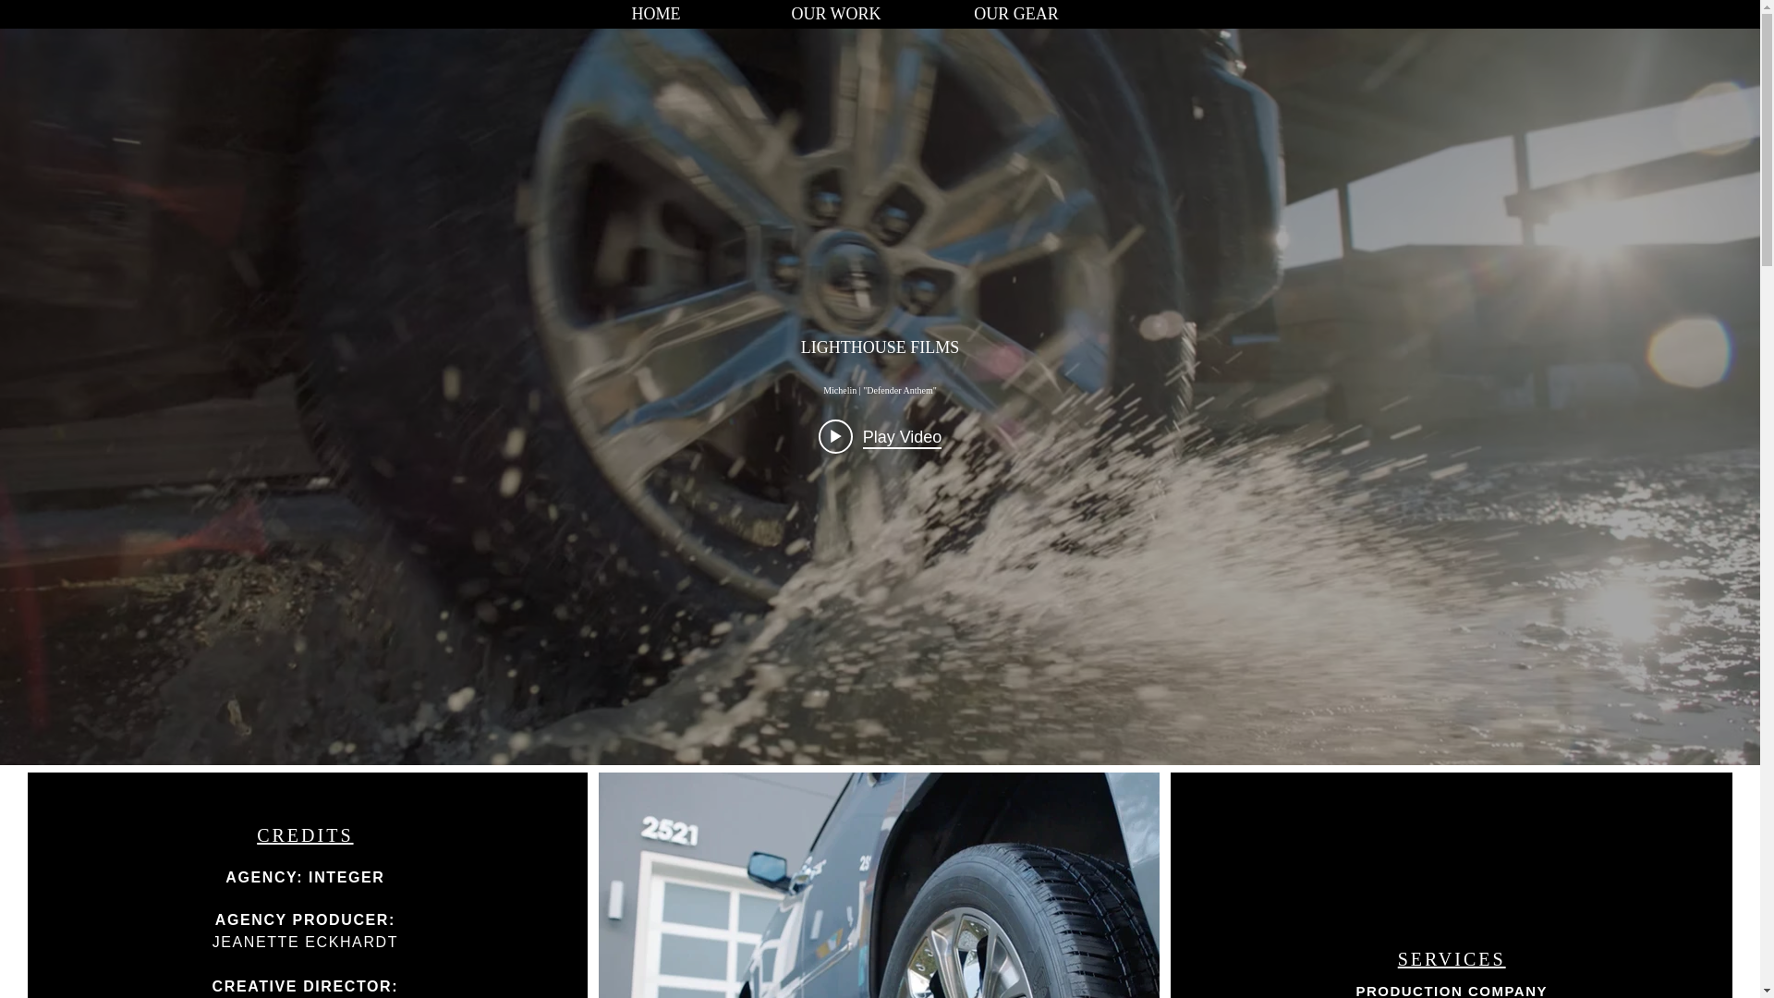 The image size is (1774, 998). Describe the element at coordinates (655, 14) in the screenshot. I see `HOME` at that location.